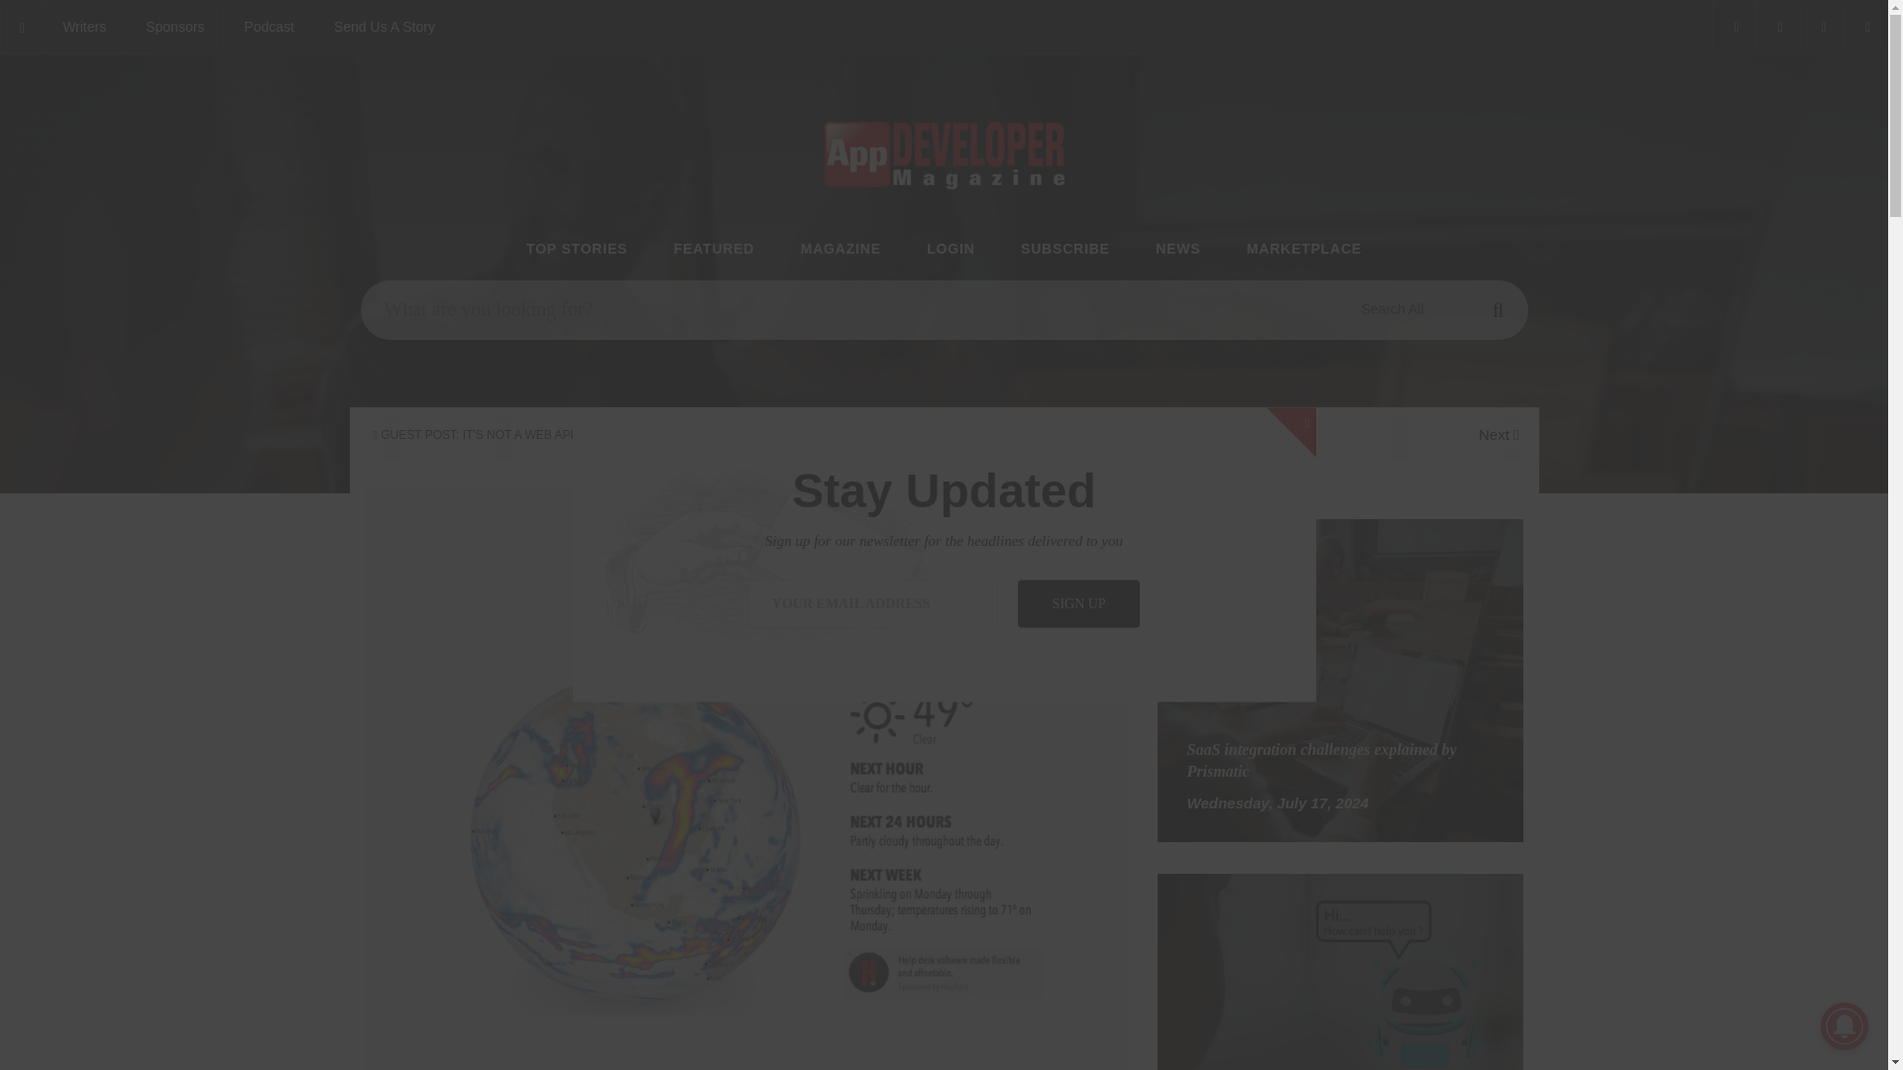 Image resolution: width=1903 pixels, height=1070 pixels. I want to click on Our Writers, so click(83, 28).